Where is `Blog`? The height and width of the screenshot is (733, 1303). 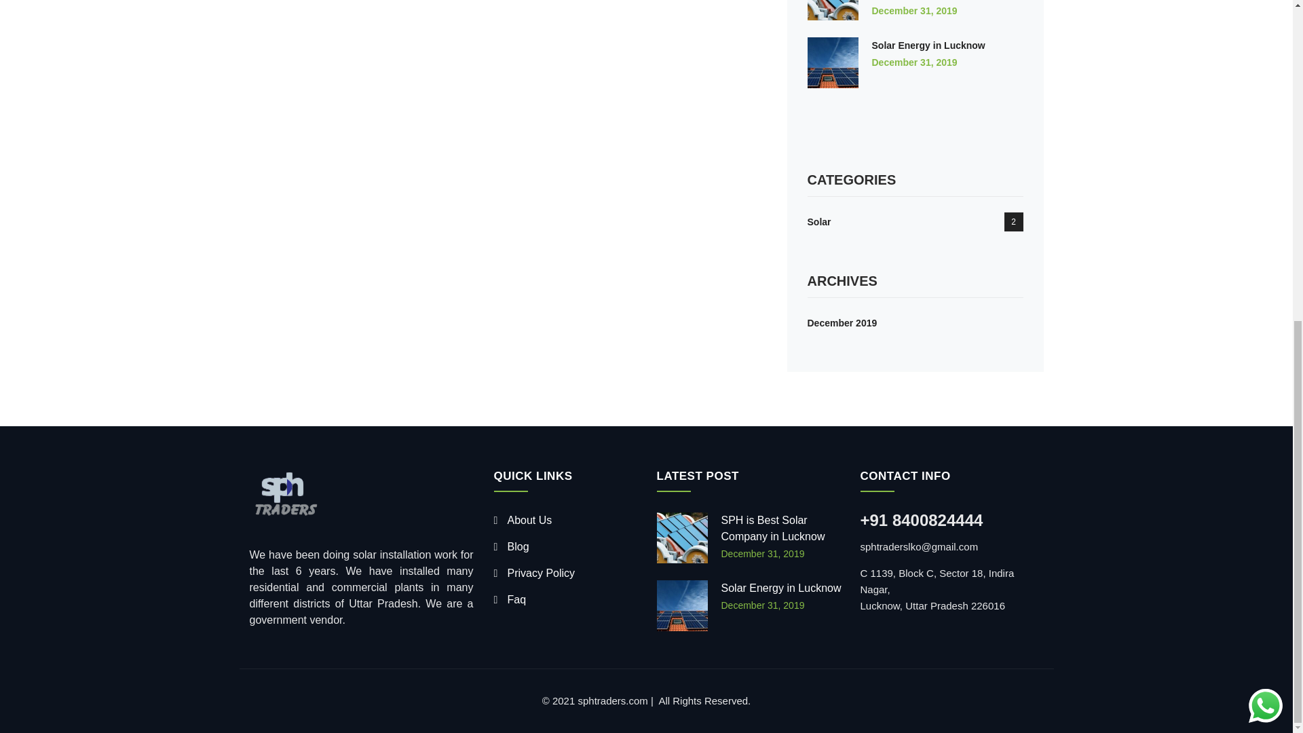 Blog is located at coordinates (511, 547).